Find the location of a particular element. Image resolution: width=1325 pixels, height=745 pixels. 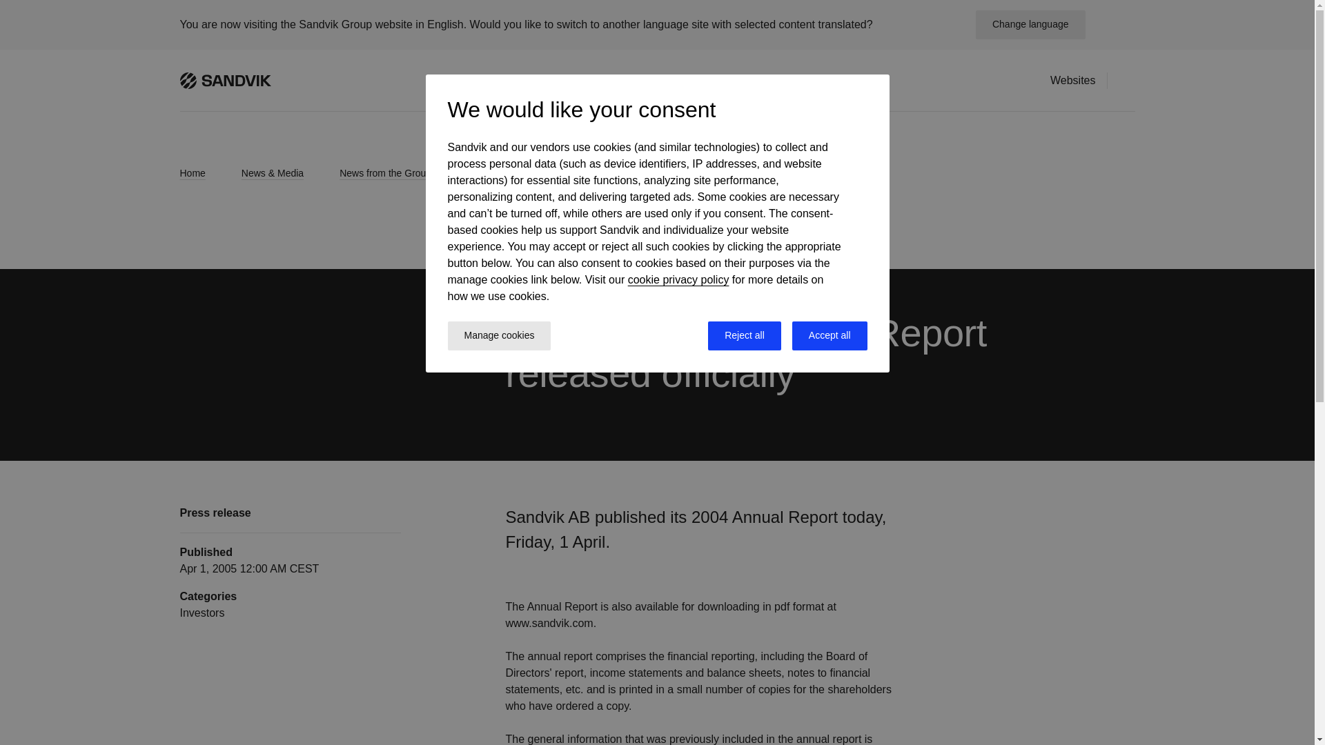

Manage cookies is located at coordinates (499, 335).